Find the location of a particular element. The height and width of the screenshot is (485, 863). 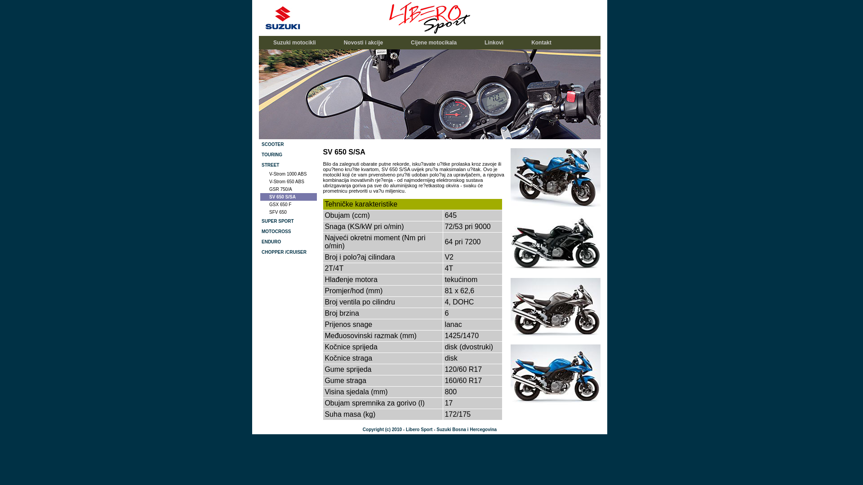

Cijene motocikala is located at coordinates (434, 43).